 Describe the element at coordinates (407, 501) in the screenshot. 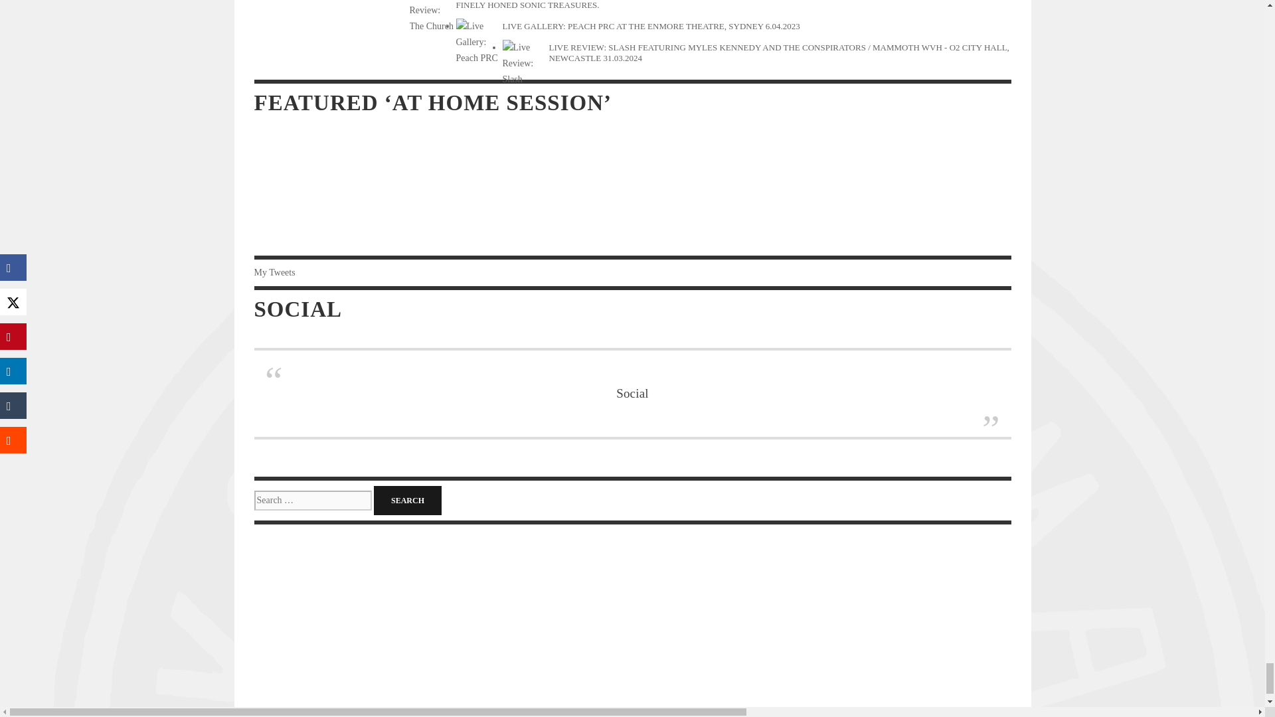

I see `Search` at that location.